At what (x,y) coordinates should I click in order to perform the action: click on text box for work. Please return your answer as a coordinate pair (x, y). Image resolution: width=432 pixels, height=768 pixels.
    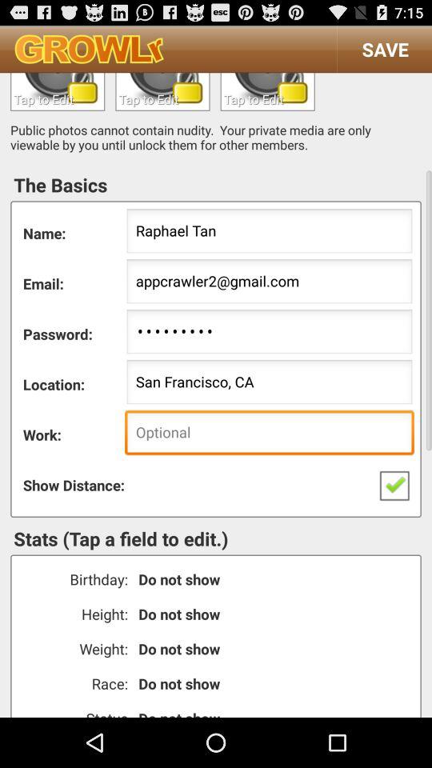
    Looking at the image, I should click on (267, 91).